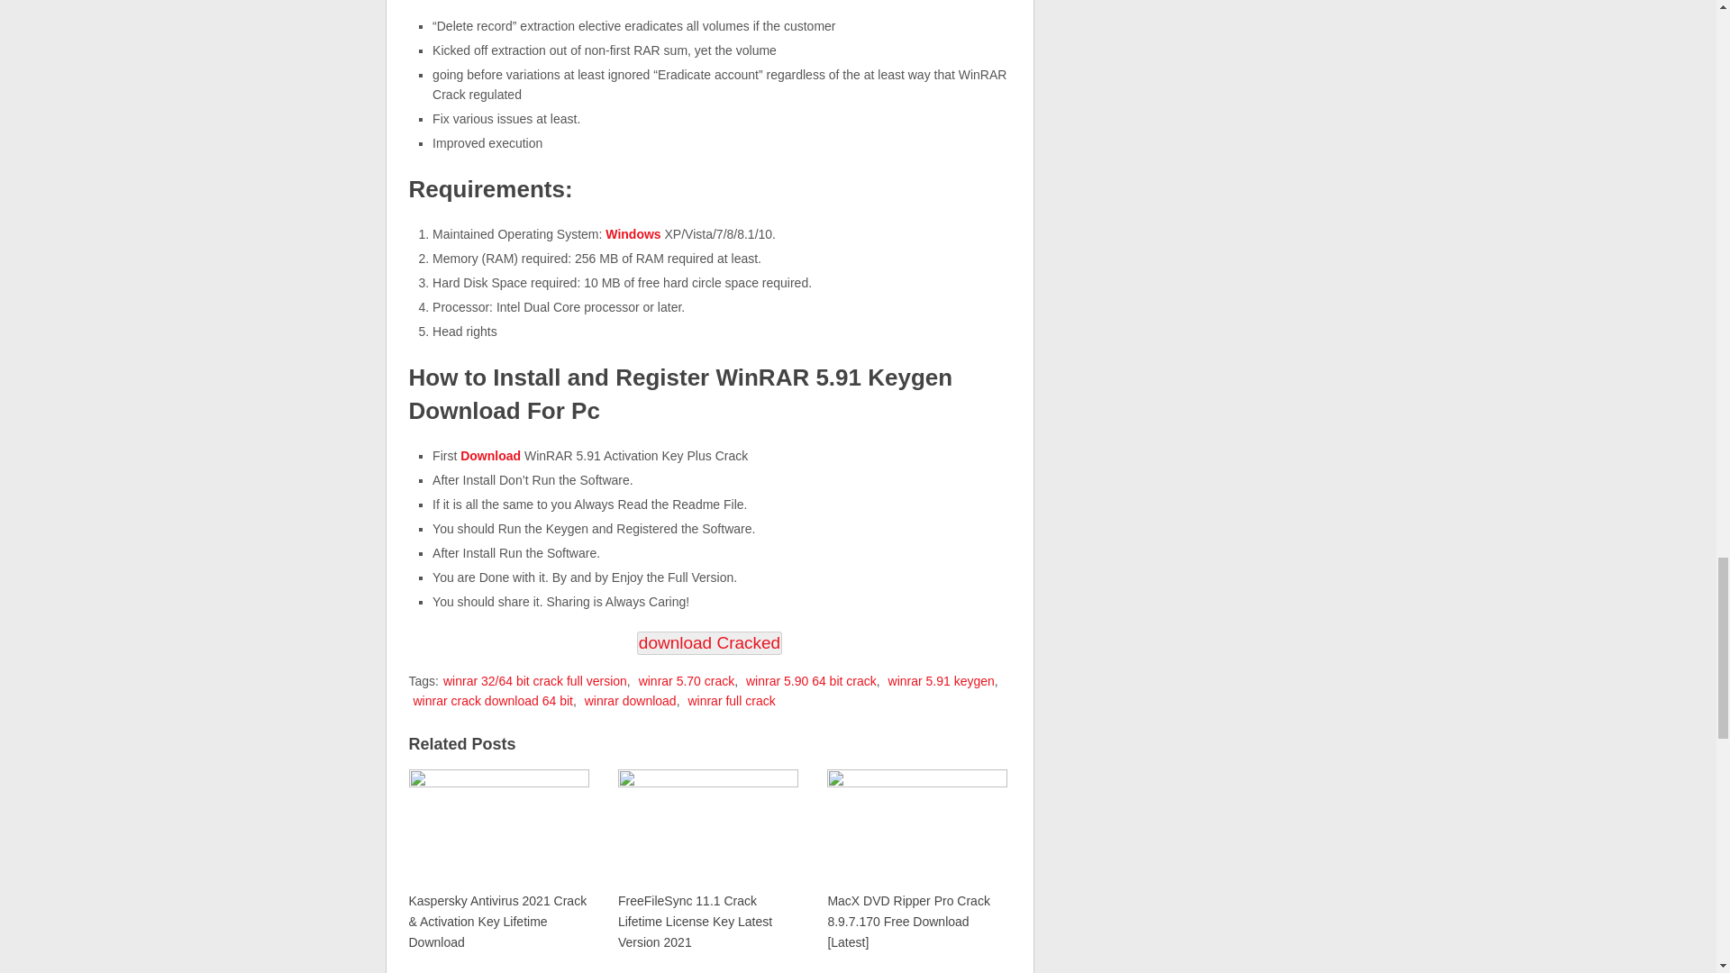 The image size is (1730, 973). Describe the element at coordinates (708, 642) in the screenshot. I see `download Cracked` at that location.